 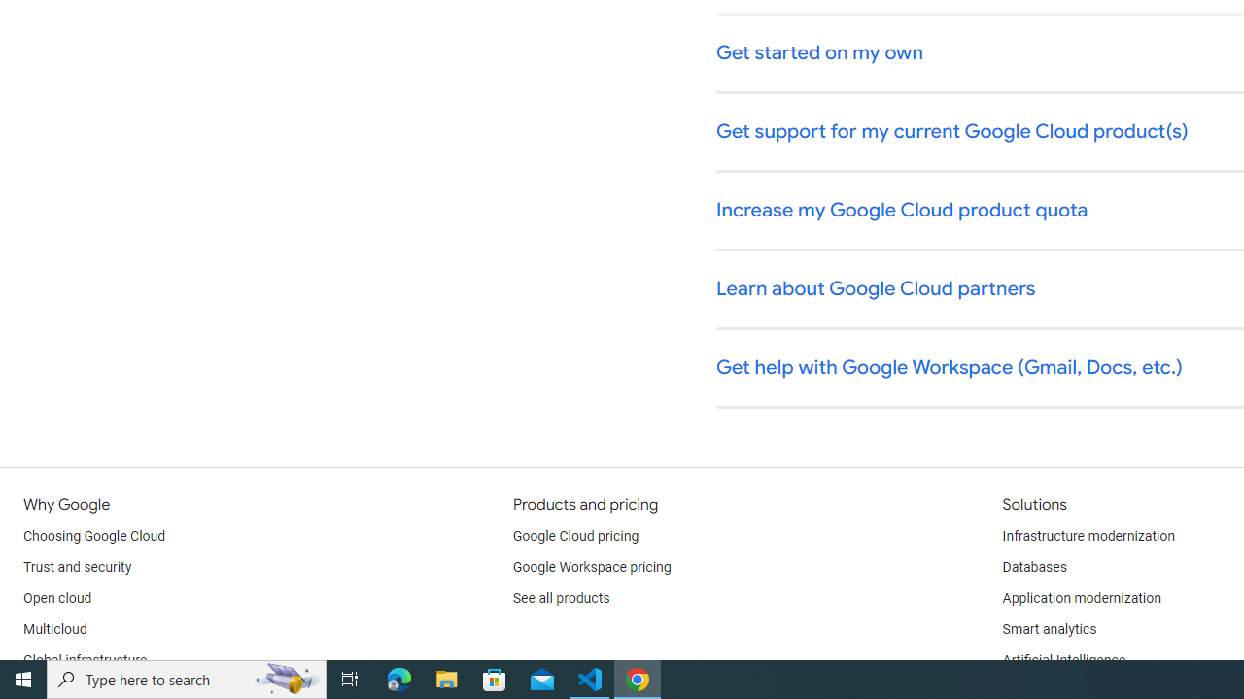 I want to click on Multicloud, so click(x=54, y=629).